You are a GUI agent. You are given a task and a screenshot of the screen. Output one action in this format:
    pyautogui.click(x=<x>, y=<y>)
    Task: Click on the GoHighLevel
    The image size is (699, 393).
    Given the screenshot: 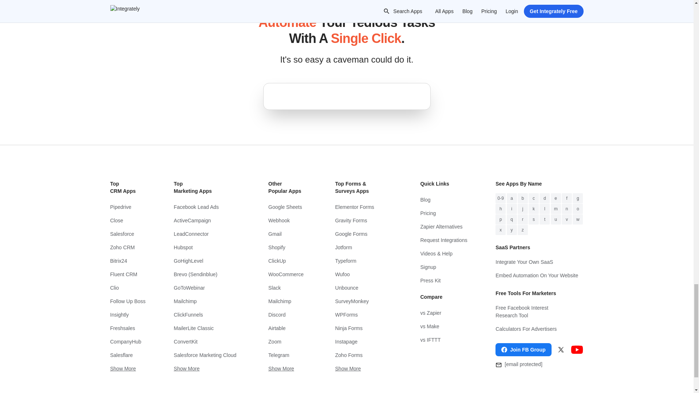 What is the action you would take?
    pyautogui.click(x=206, y=261)
    